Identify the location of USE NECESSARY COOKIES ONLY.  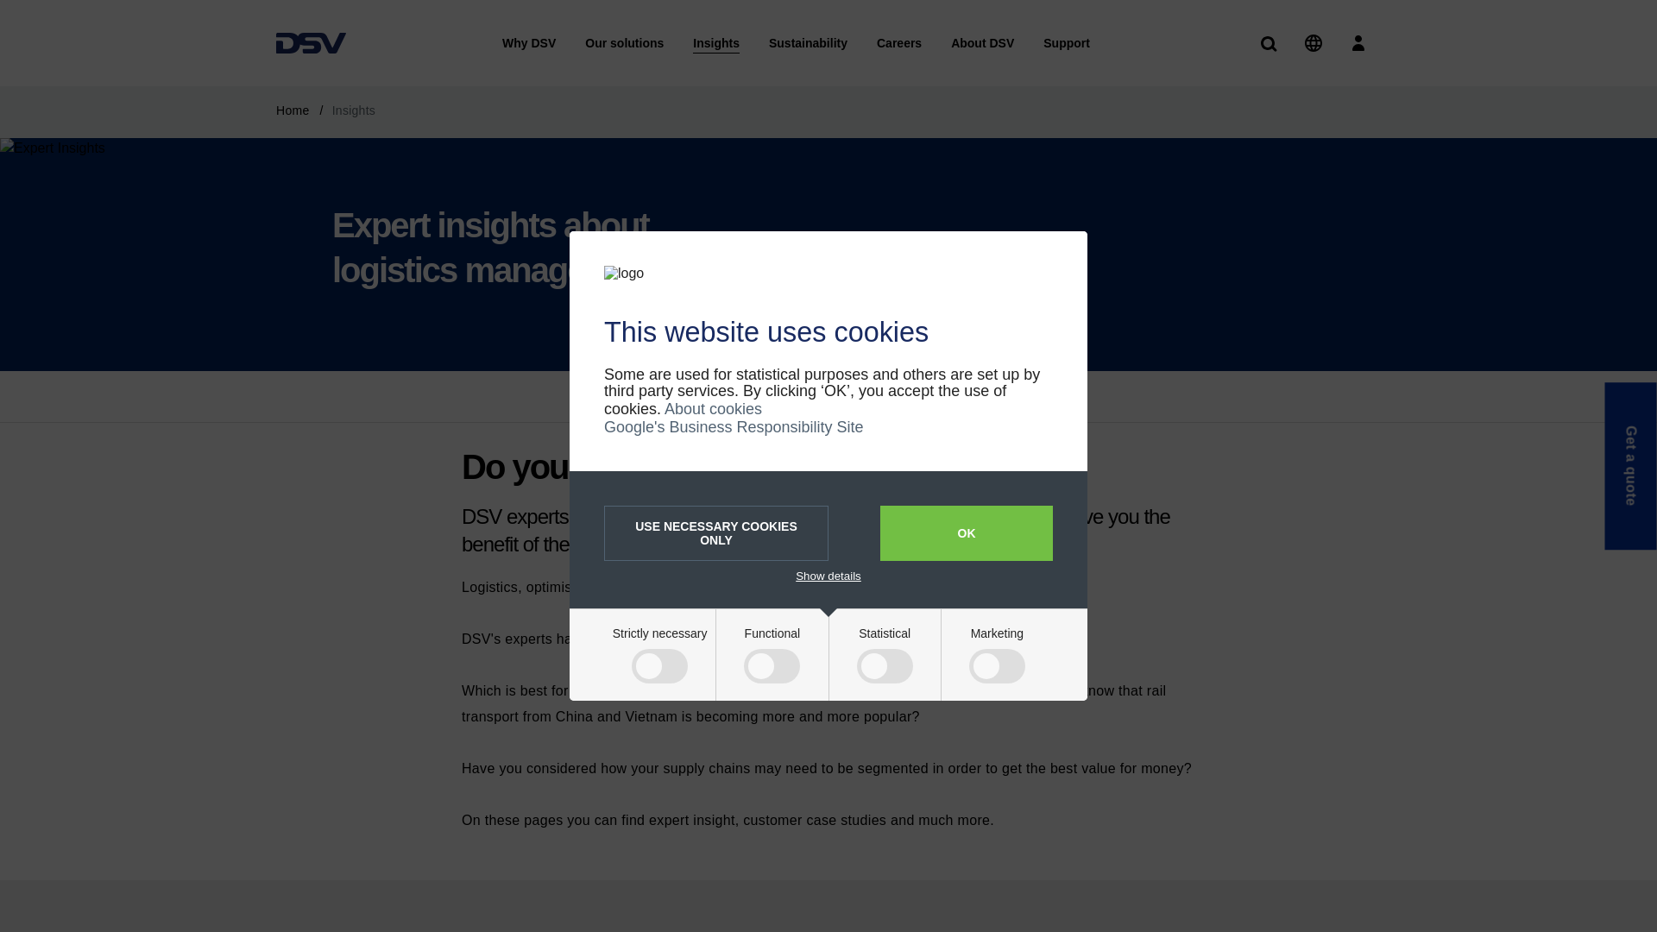
(716, 533).